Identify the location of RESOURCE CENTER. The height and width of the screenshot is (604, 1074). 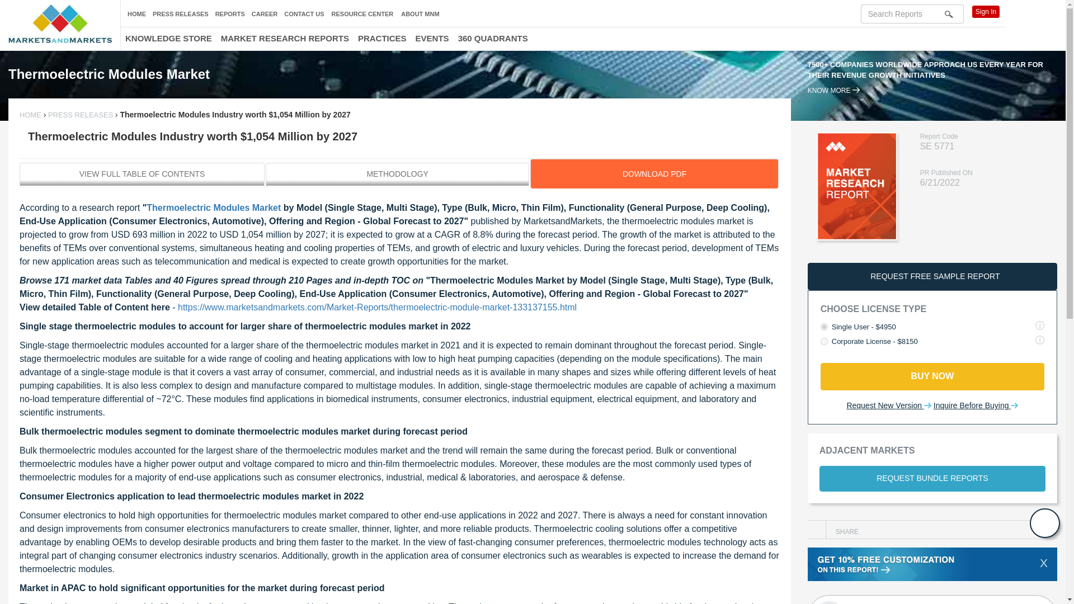
(362, 15).